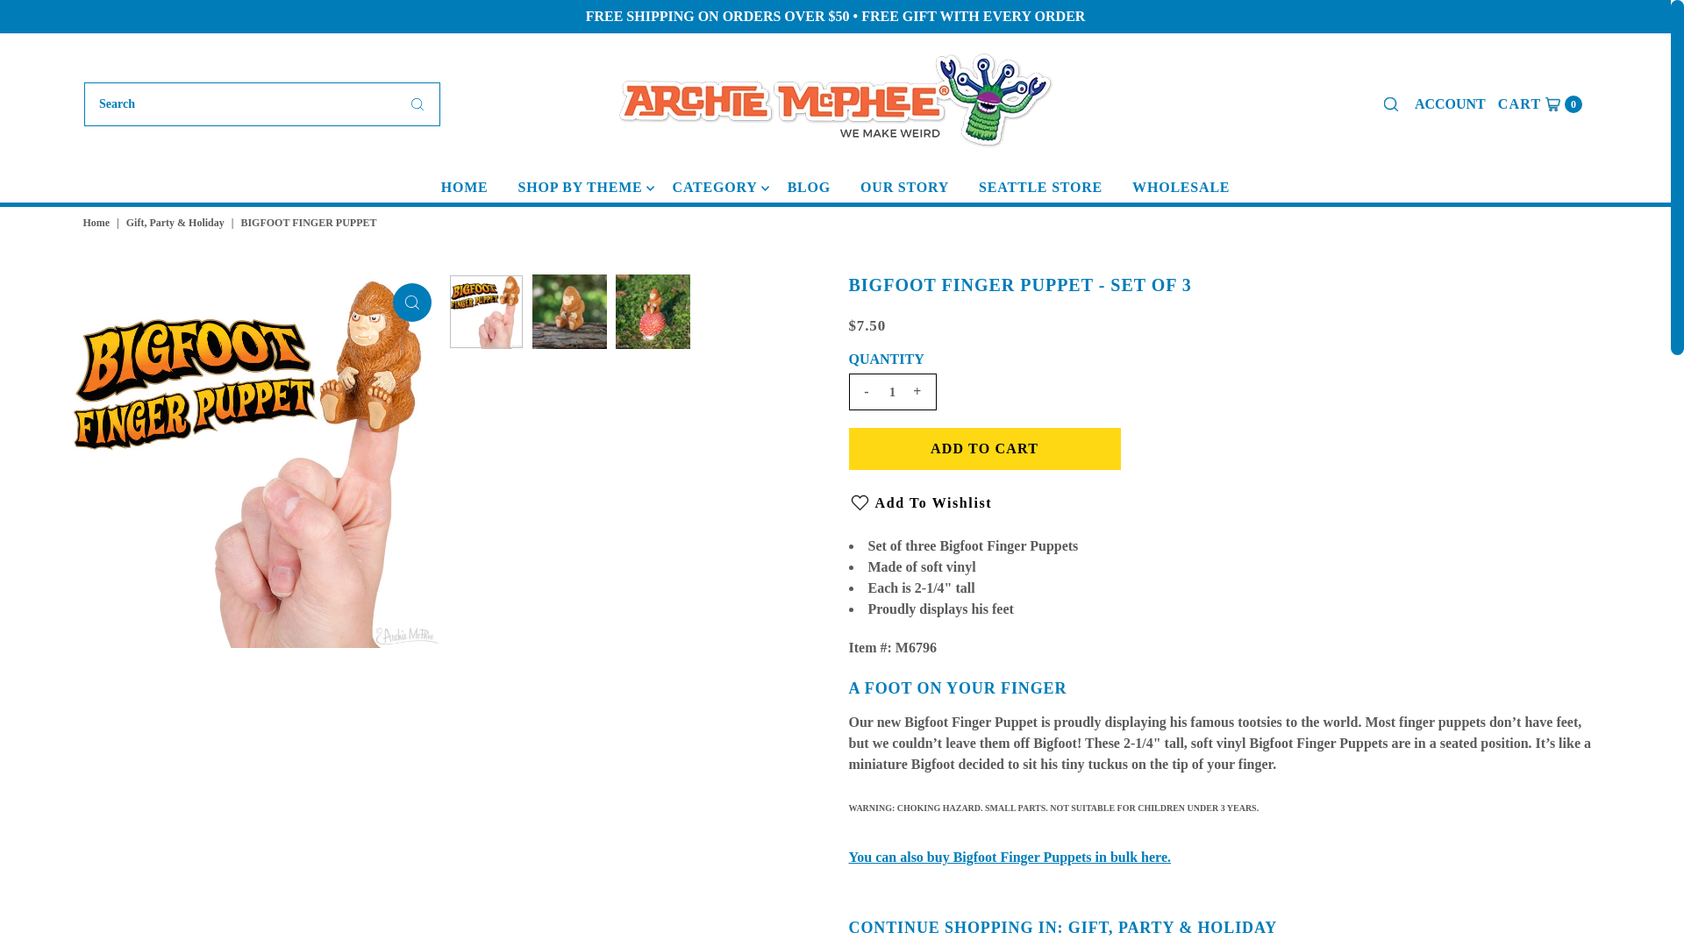  I want to click on Click to zoom, so click(411, 302).